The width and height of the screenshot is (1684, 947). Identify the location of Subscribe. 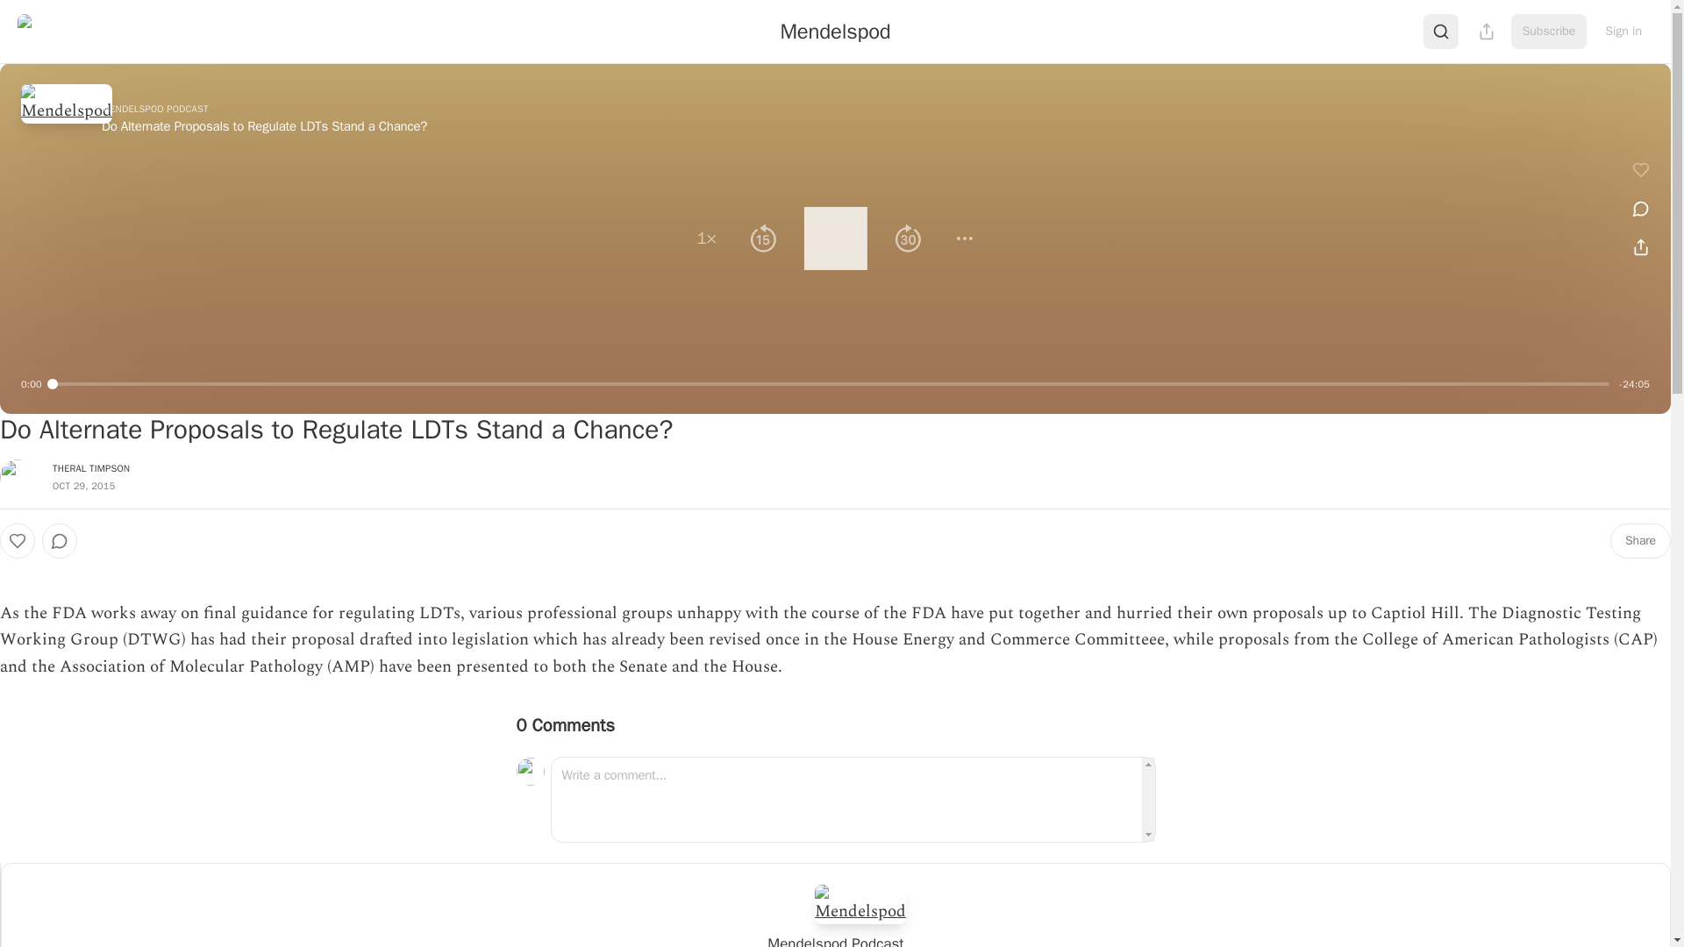
(1549, 32).